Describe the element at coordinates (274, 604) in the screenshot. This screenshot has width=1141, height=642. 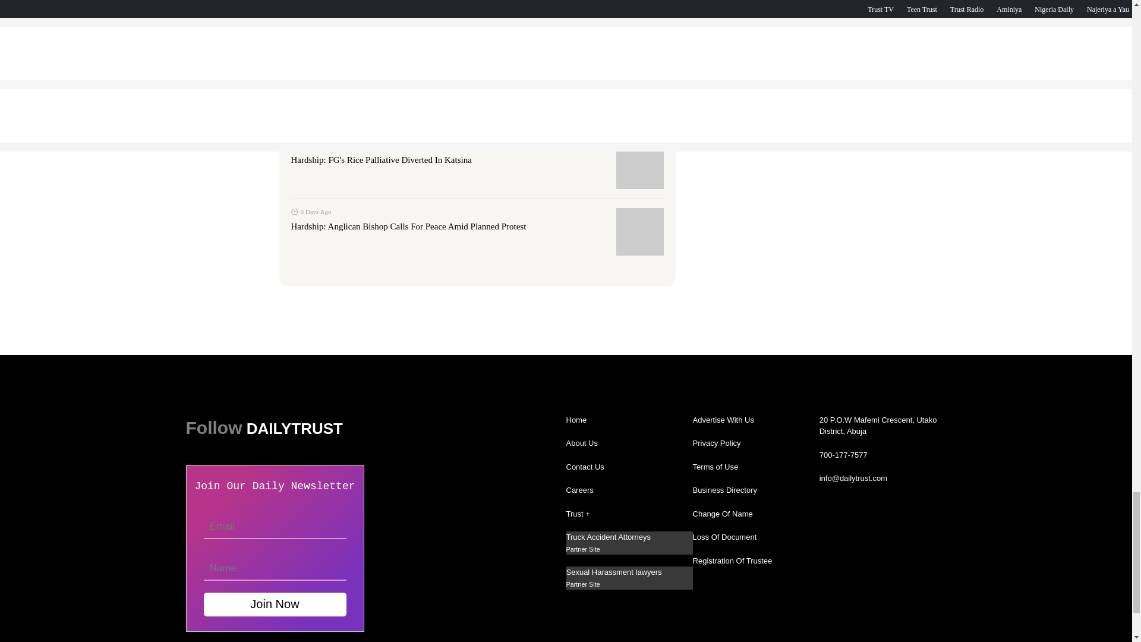
I see `Join Now` at that location.